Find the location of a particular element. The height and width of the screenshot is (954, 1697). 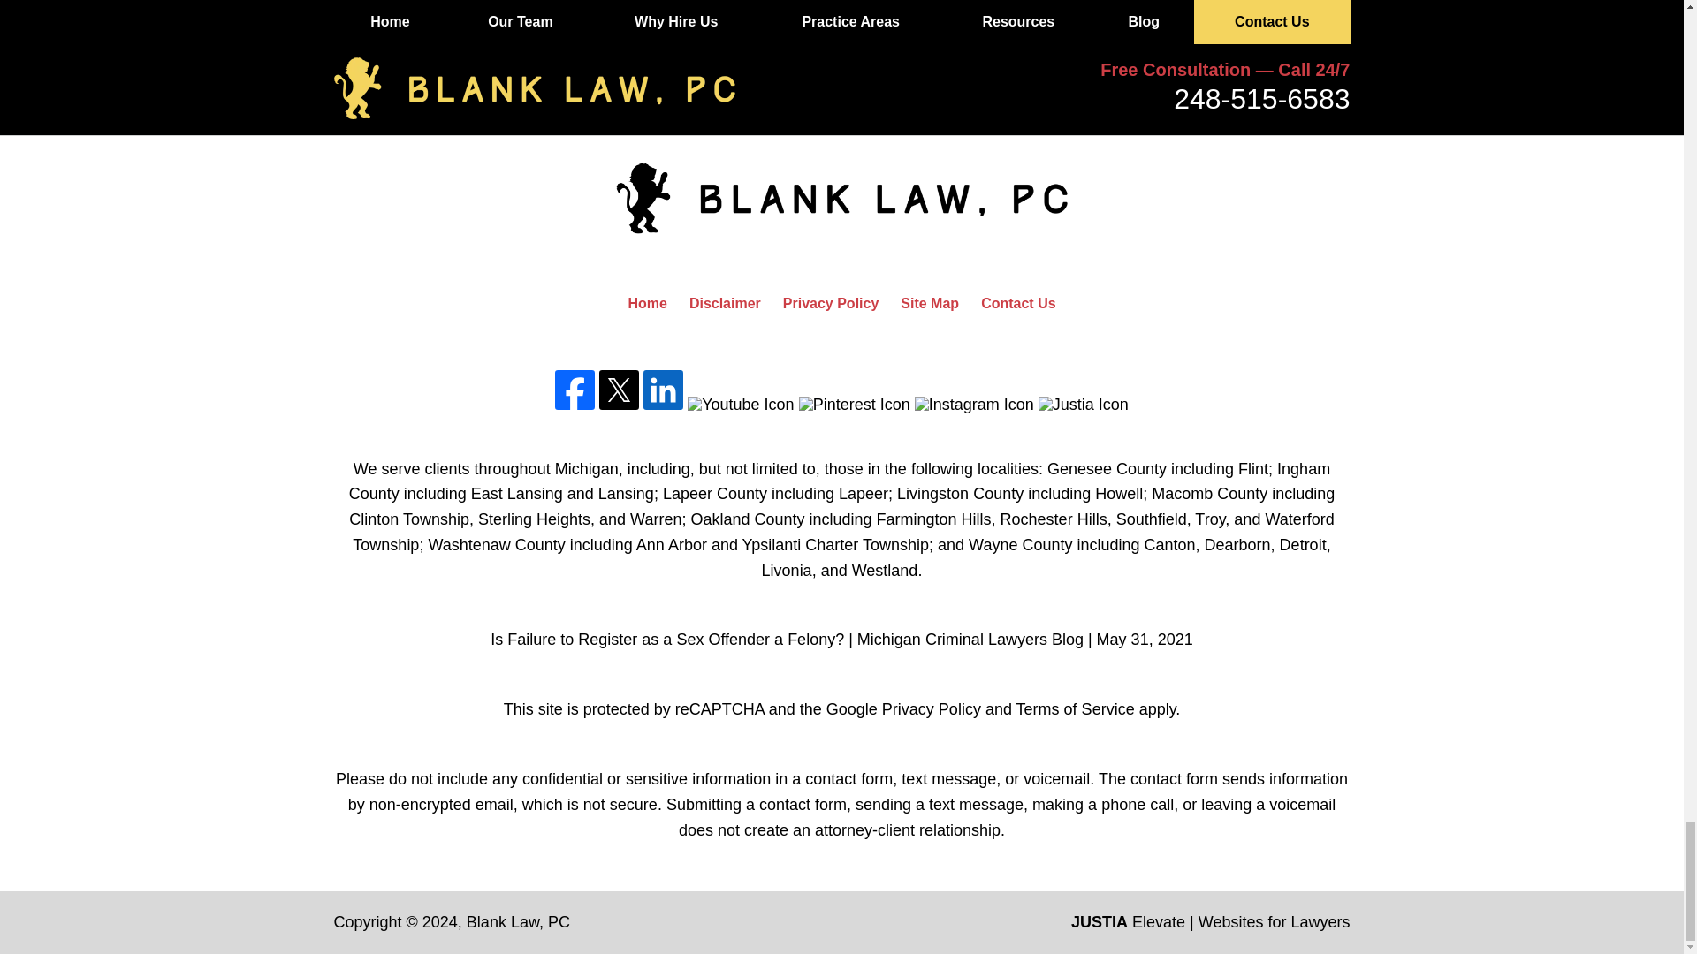

Instagram is located at coordinates (974, 403).